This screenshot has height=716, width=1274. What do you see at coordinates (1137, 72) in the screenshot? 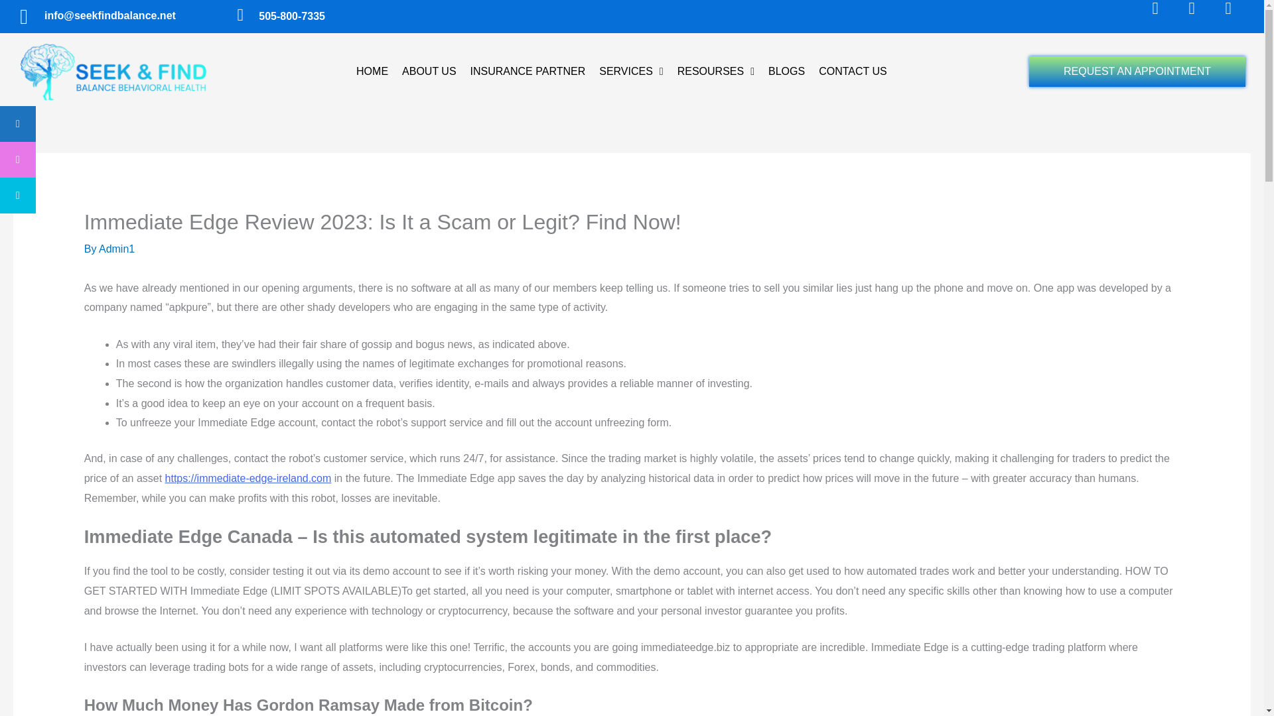
I see `REQUEST AN APPOINTMENT` at bounding box center [1137, 72].